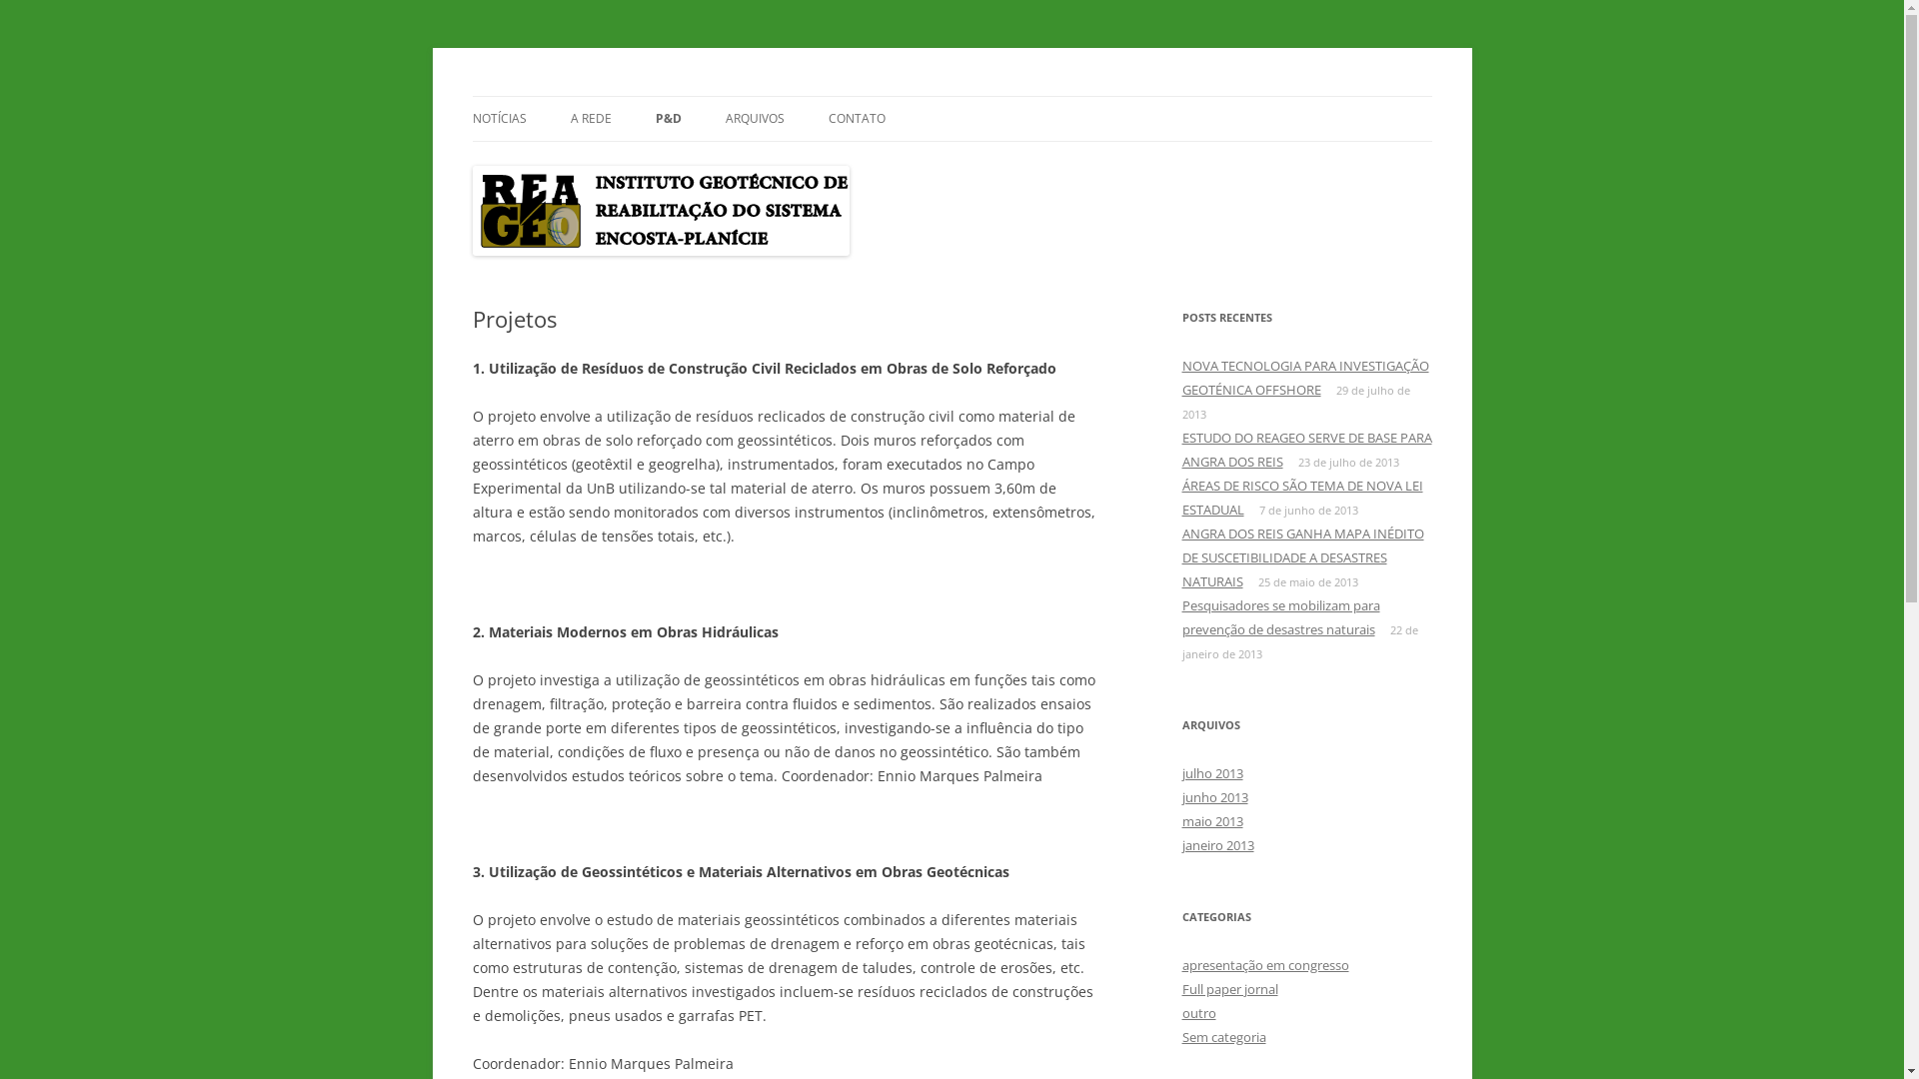 Image resolution: width=1919 pixels, height=1079 pixels. I want to click on ARTIGOS, so click(756, 162).